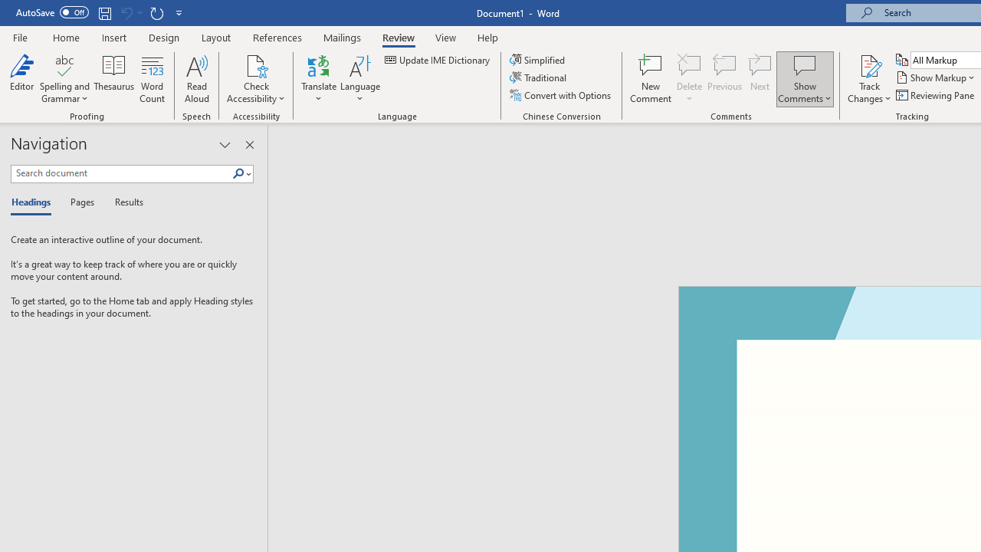 The width and height of the screenshot is (981, 552). What do you see at coordinates (690, 64) in the screenshot?
I see `Delete` at bounding box center [690, 64].